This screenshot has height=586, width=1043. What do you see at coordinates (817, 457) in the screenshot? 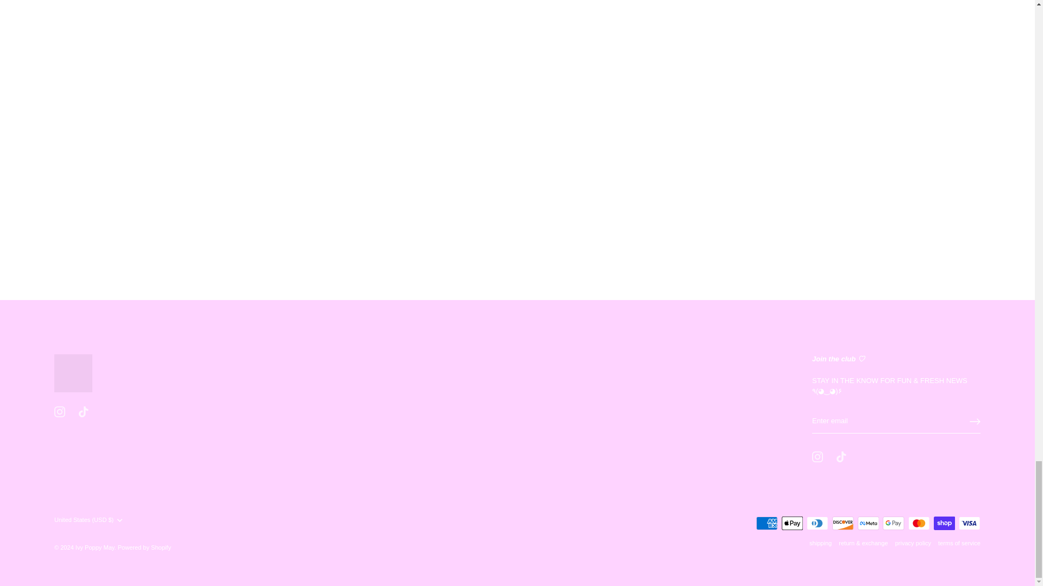
I see `Instagram` at bounding box center [817, 457].